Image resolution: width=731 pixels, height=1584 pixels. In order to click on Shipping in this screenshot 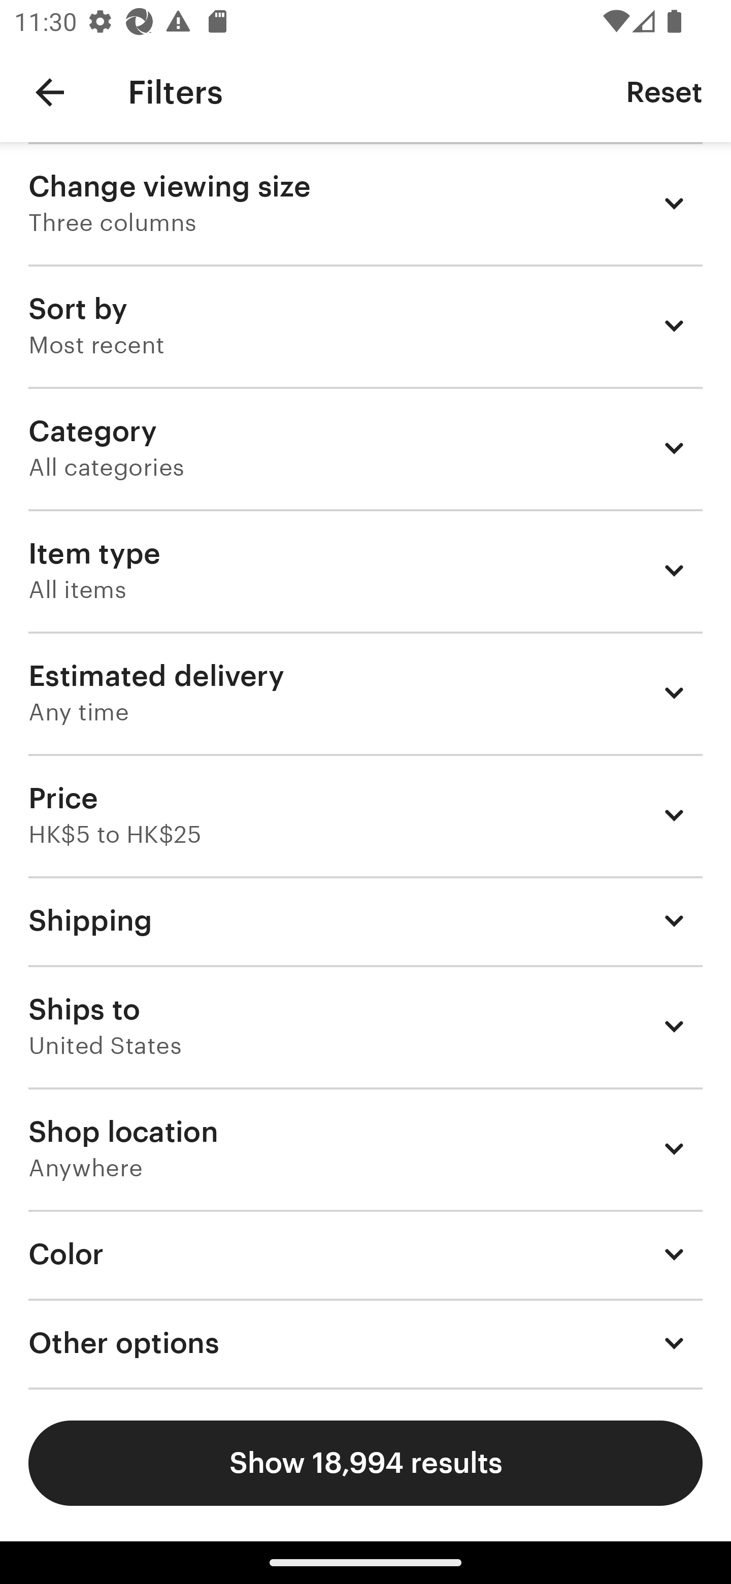, I will do `click(365, 920)`.